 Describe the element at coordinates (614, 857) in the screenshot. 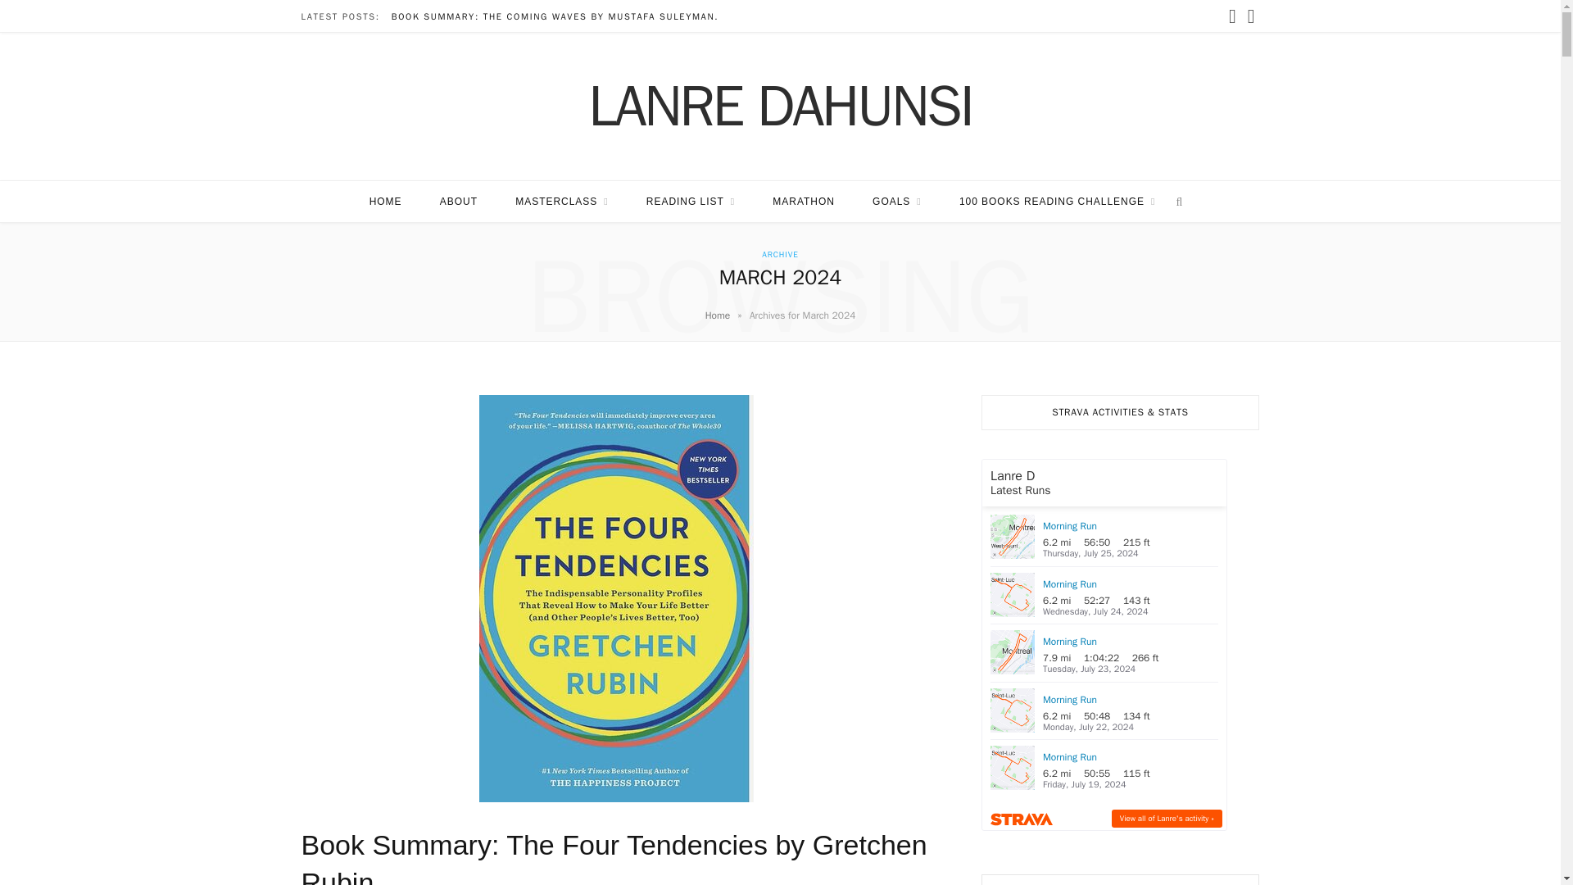

I see `Book Summary: The Four Tendencies by Gretchen Rubin.` at that location.